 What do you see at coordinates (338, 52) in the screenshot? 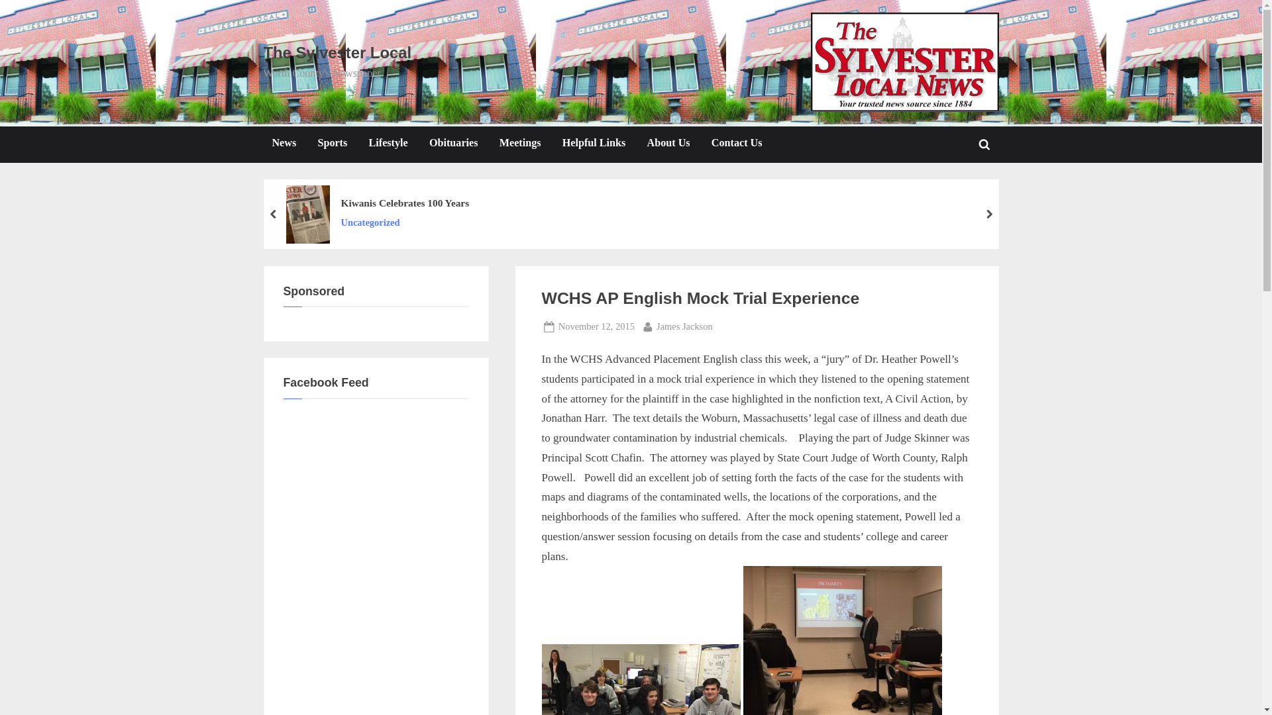
I see `Helpful Links` at bounding box center [338, 52].